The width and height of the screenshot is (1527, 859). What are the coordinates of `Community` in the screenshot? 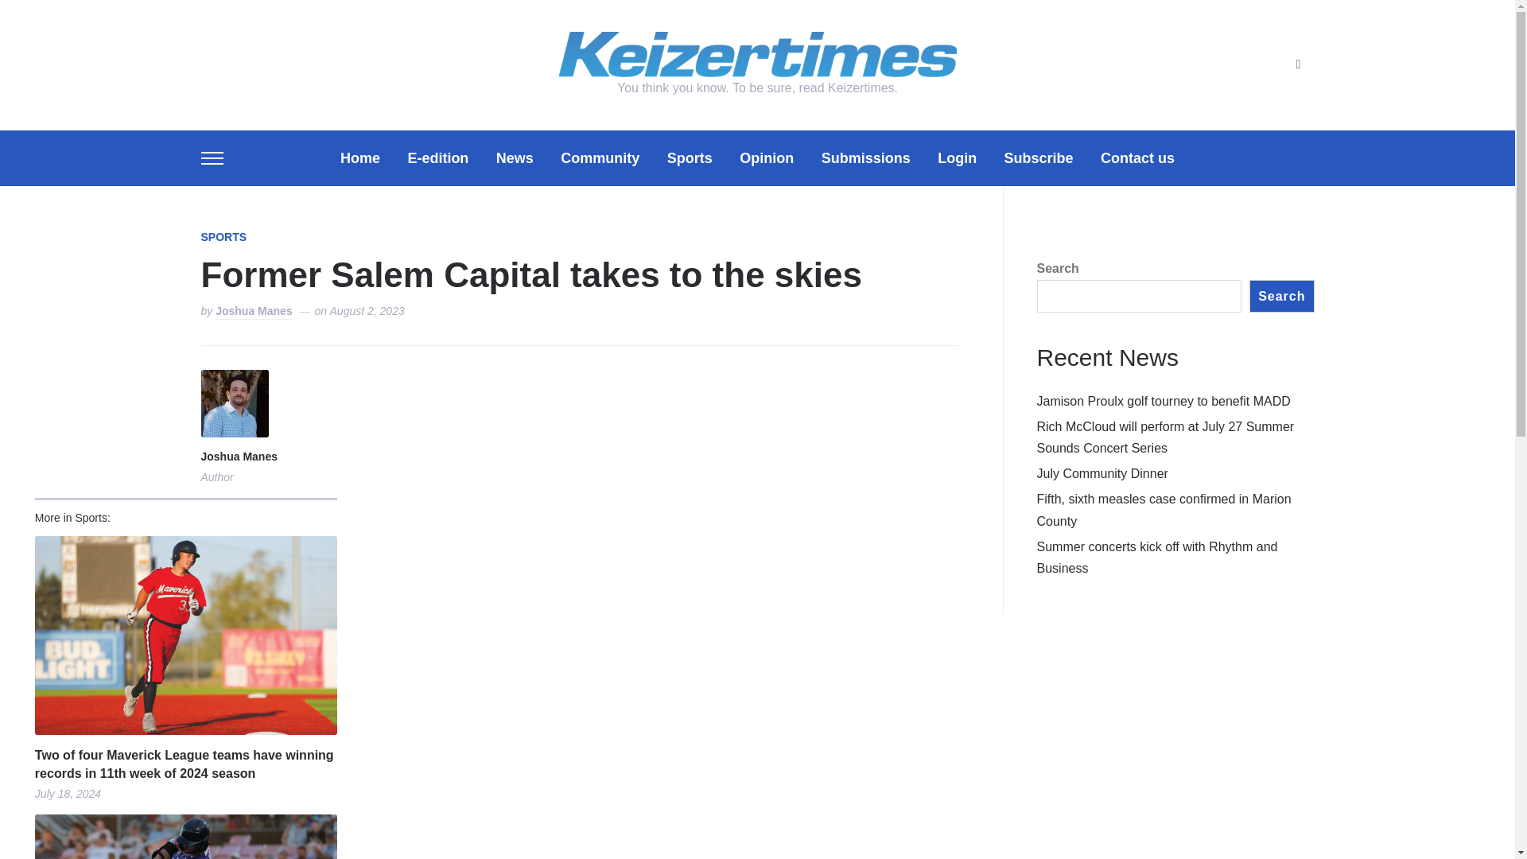 It's located at (600, 157).